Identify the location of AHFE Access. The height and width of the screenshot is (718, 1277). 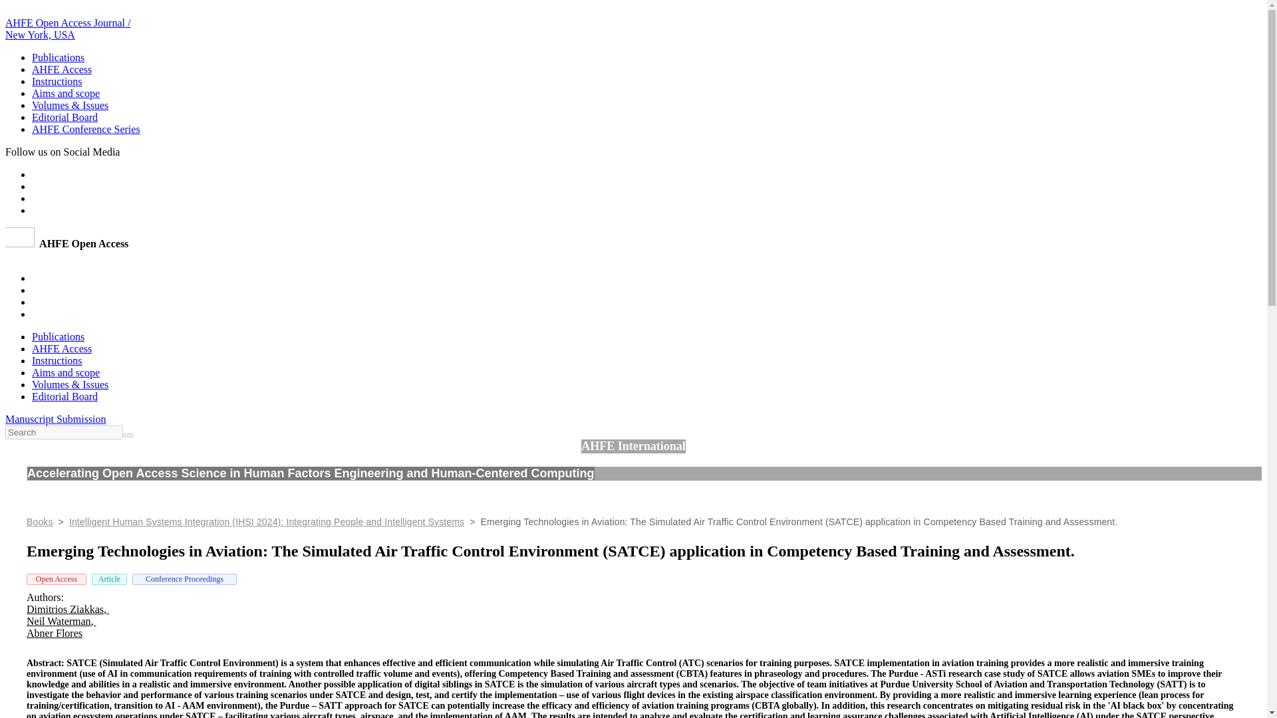
(62, 348).